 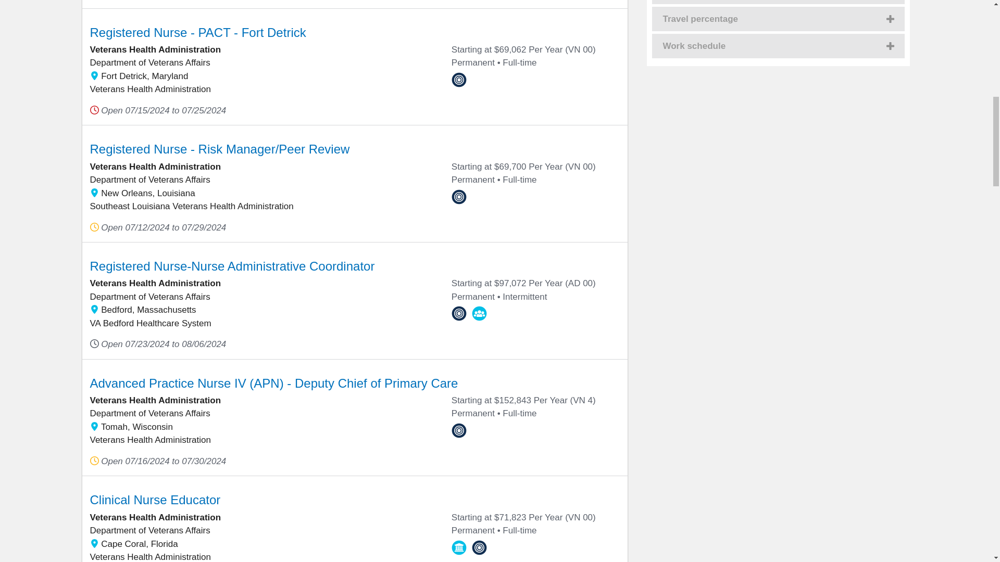 I want to click on Jobs only open to current federal employees of the agency., so click(x=459, y=80).